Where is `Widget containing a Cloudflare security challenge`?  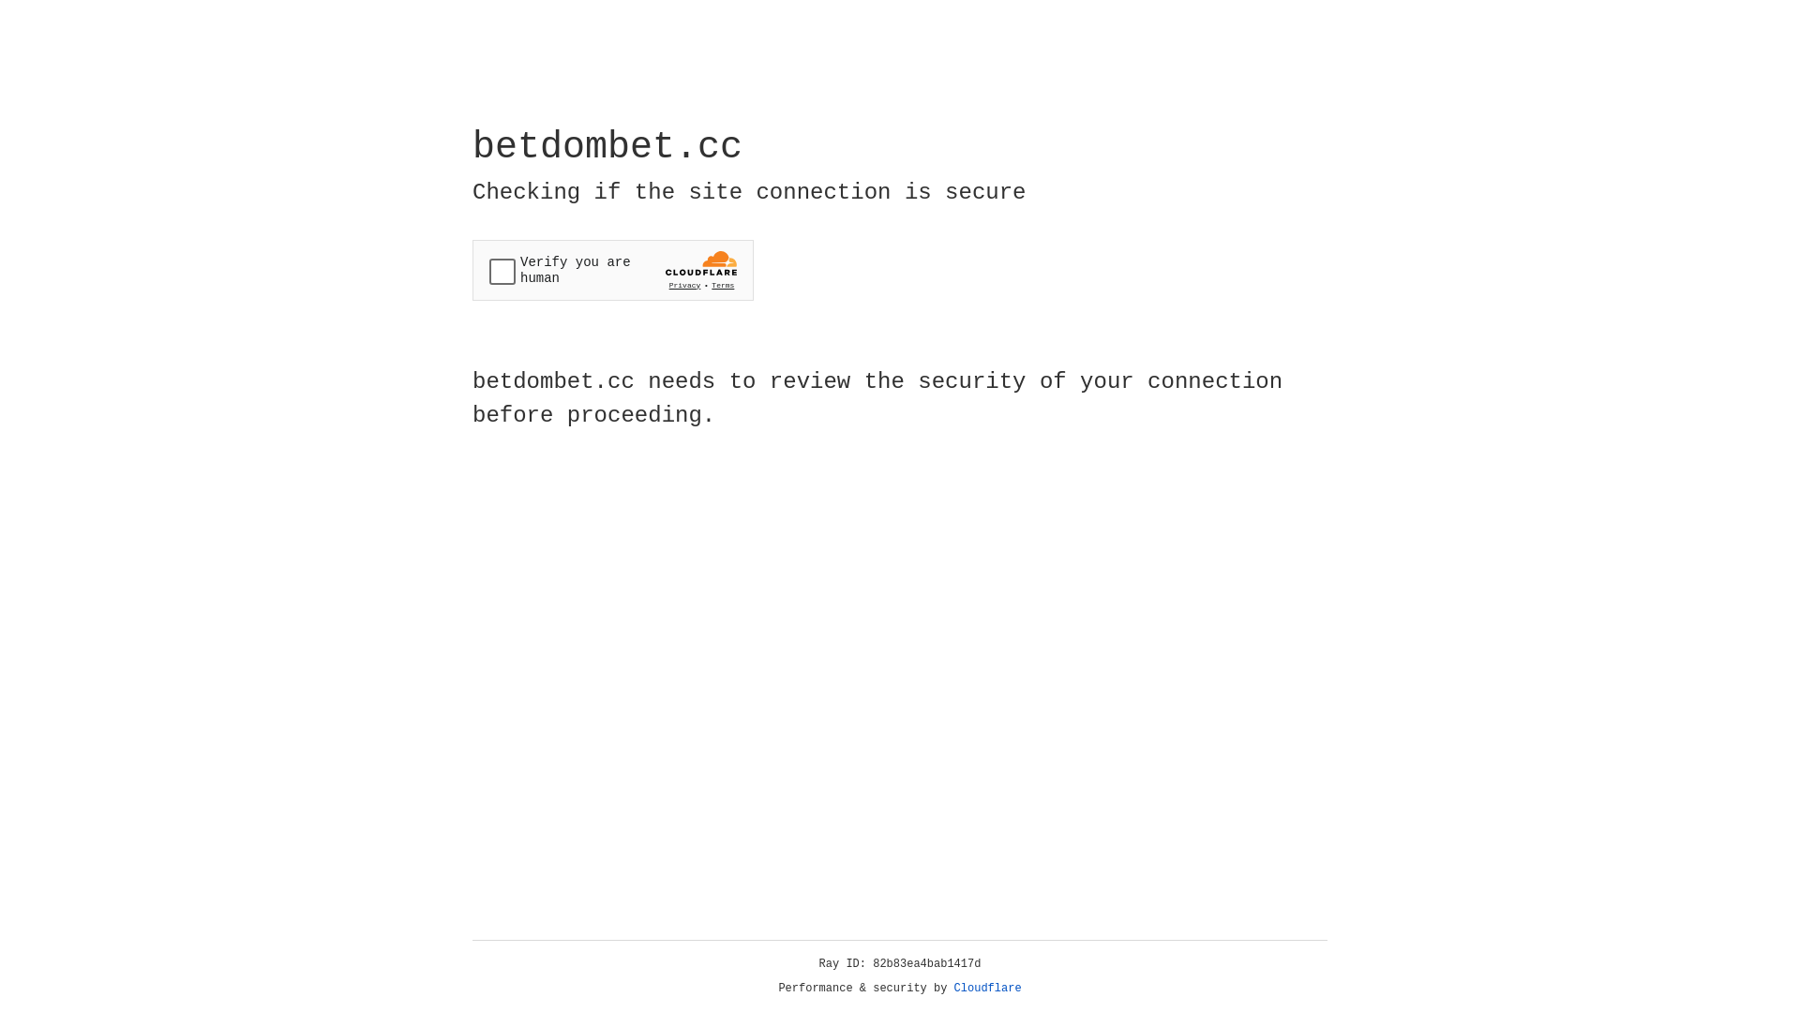 Widget containing a Cloudflare security challenge is located at coordinates (613, 270).